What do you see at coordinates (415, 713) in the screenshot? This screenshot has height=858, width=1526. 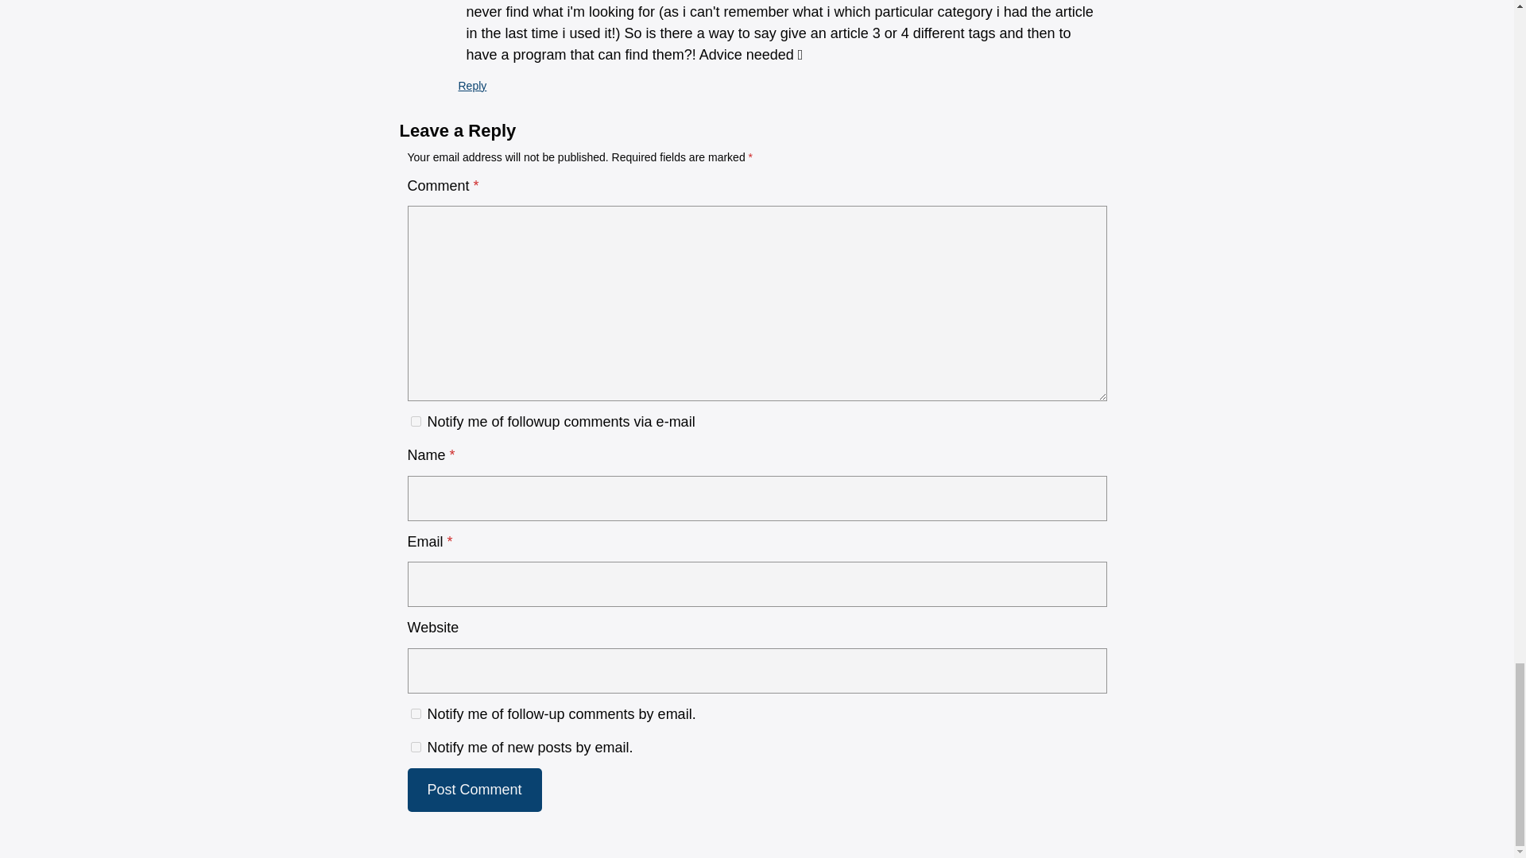 I see `subscribe` at bounding box center [415, 713].